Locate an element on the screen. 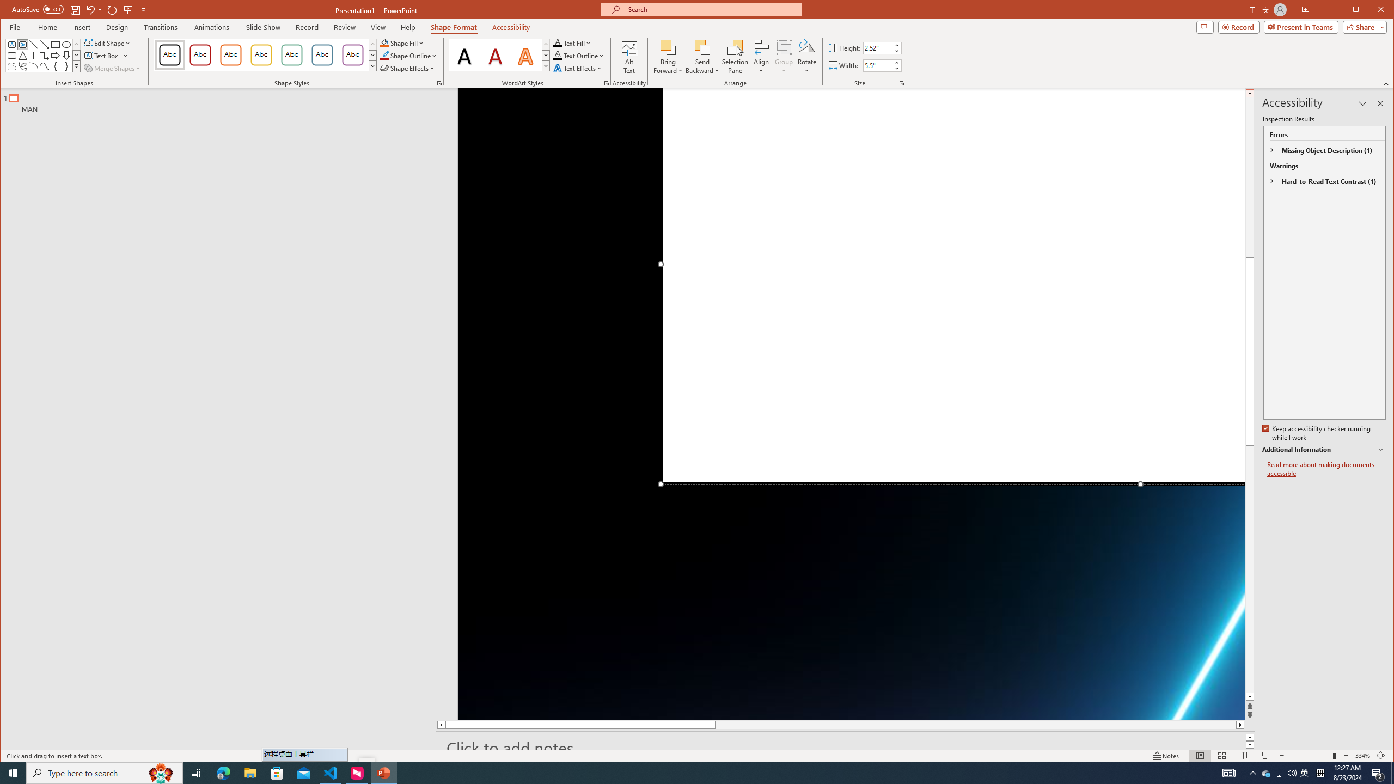  Slide Notes is located at coordinates (845, 748).